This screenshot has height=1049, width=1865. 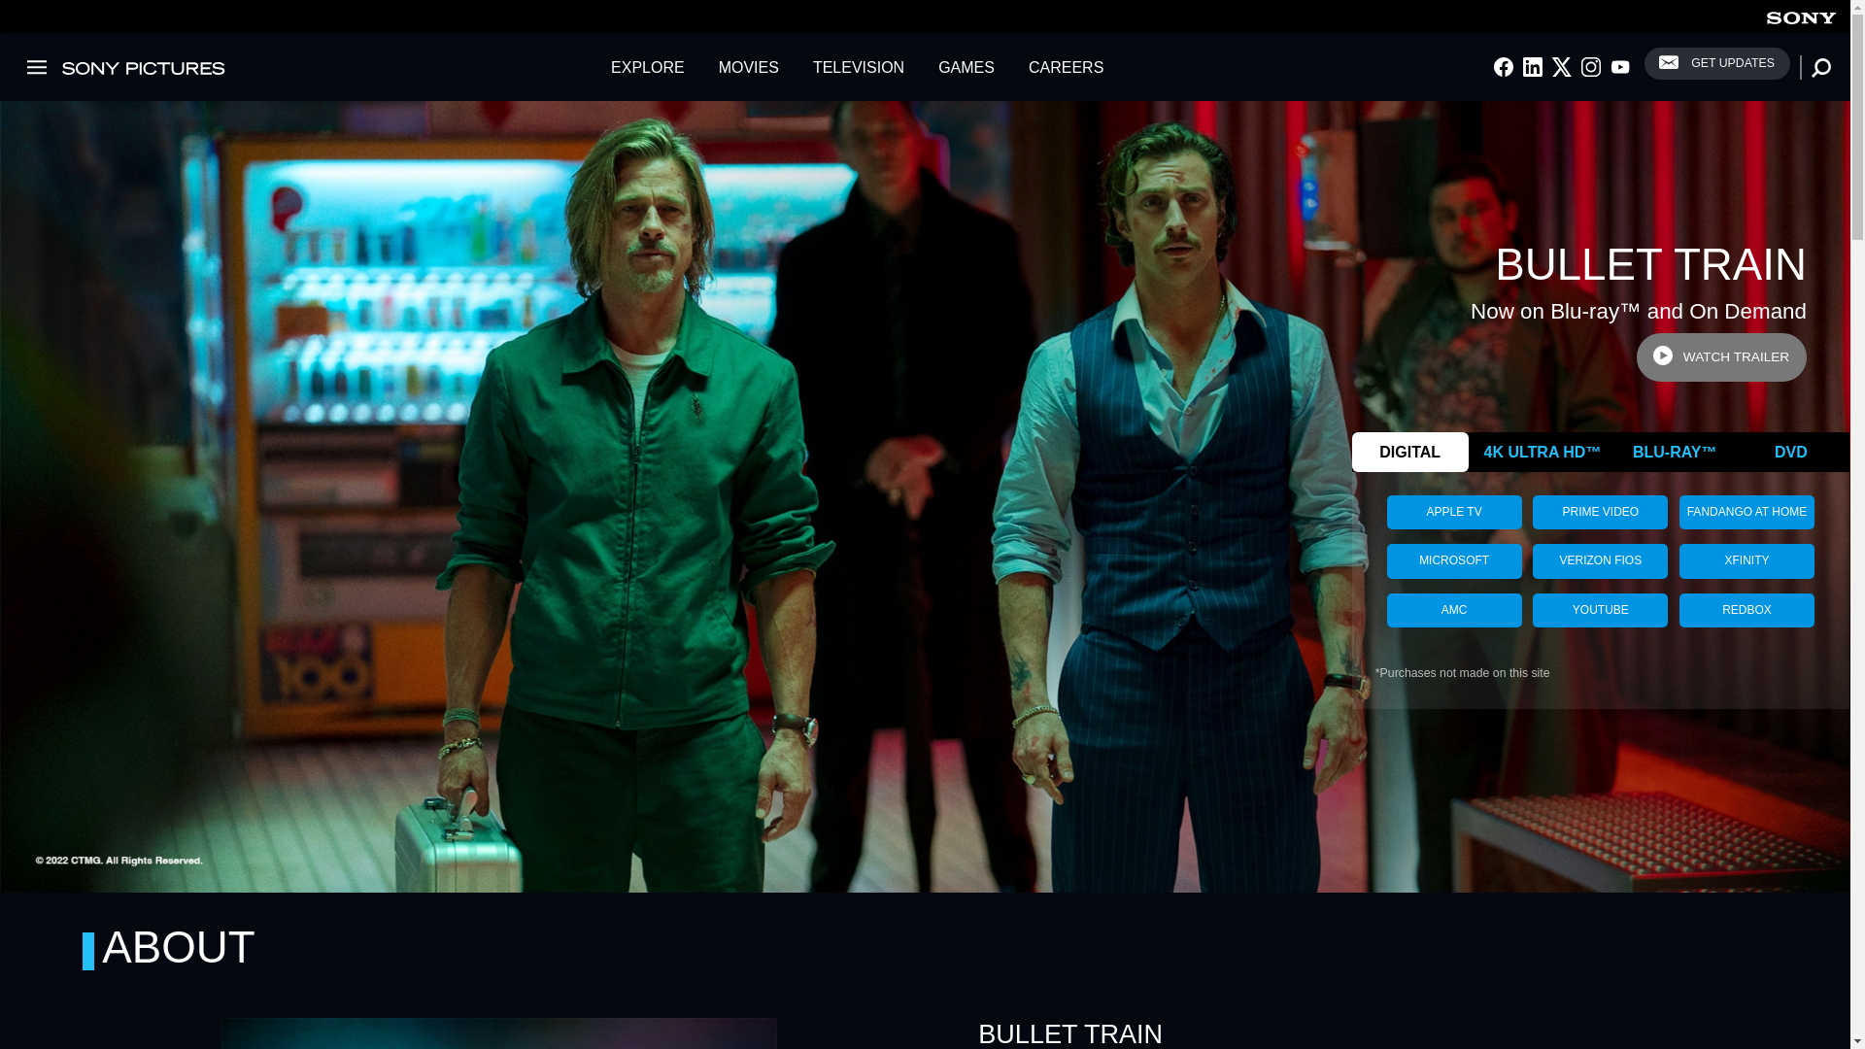 What do you see at coordinates (1746, 609) in the screenshot?
I see `REDBOX` at bounding box center [1746, 609].